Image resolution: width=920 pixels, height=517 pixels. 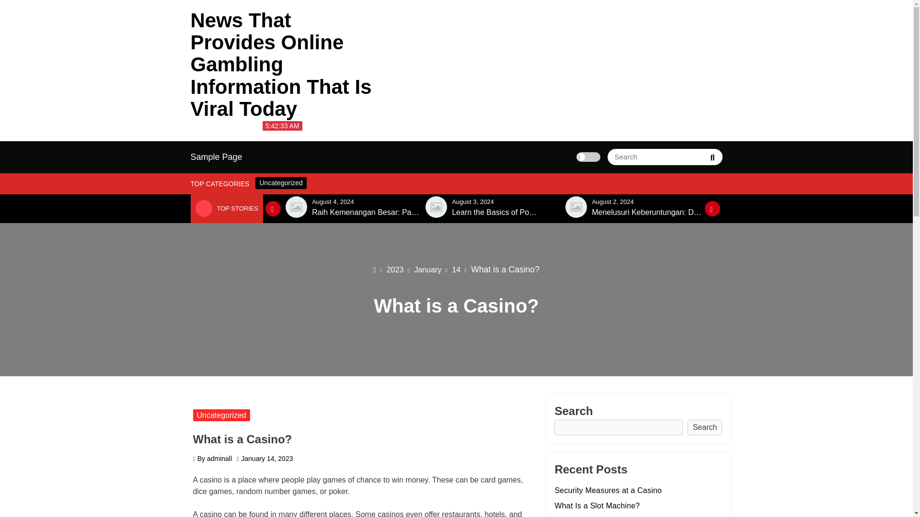 What do you see at coordinates (712, 157) in the screenshot?
I see `Search` at bounding box center [712, 157].